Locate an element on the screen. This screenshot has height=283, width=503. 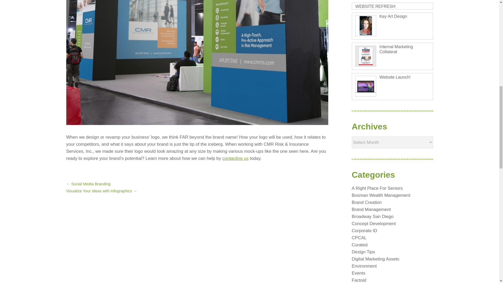
Key Art Design is located at coordinates (393, 16).